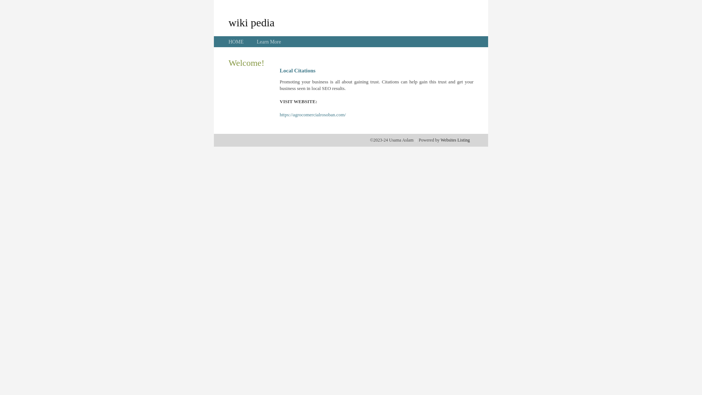 This screenshot has width=702, height=395. What do you see at coordinates (236, 42) in the screenshot?
I see `HOME` at bounding box center [236, 42].